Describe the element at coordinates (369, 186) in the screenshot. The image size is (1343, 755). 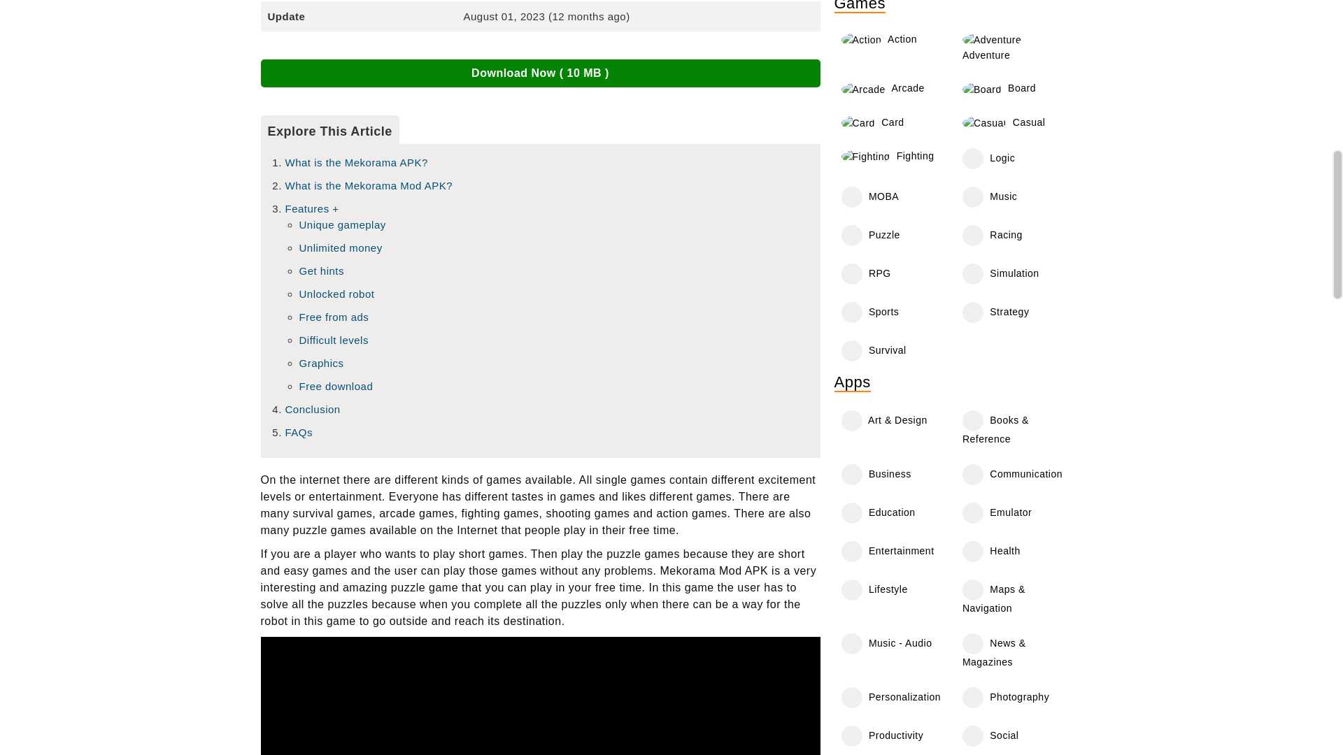
I see `What is the Mekorama Mod APK?` at that location.